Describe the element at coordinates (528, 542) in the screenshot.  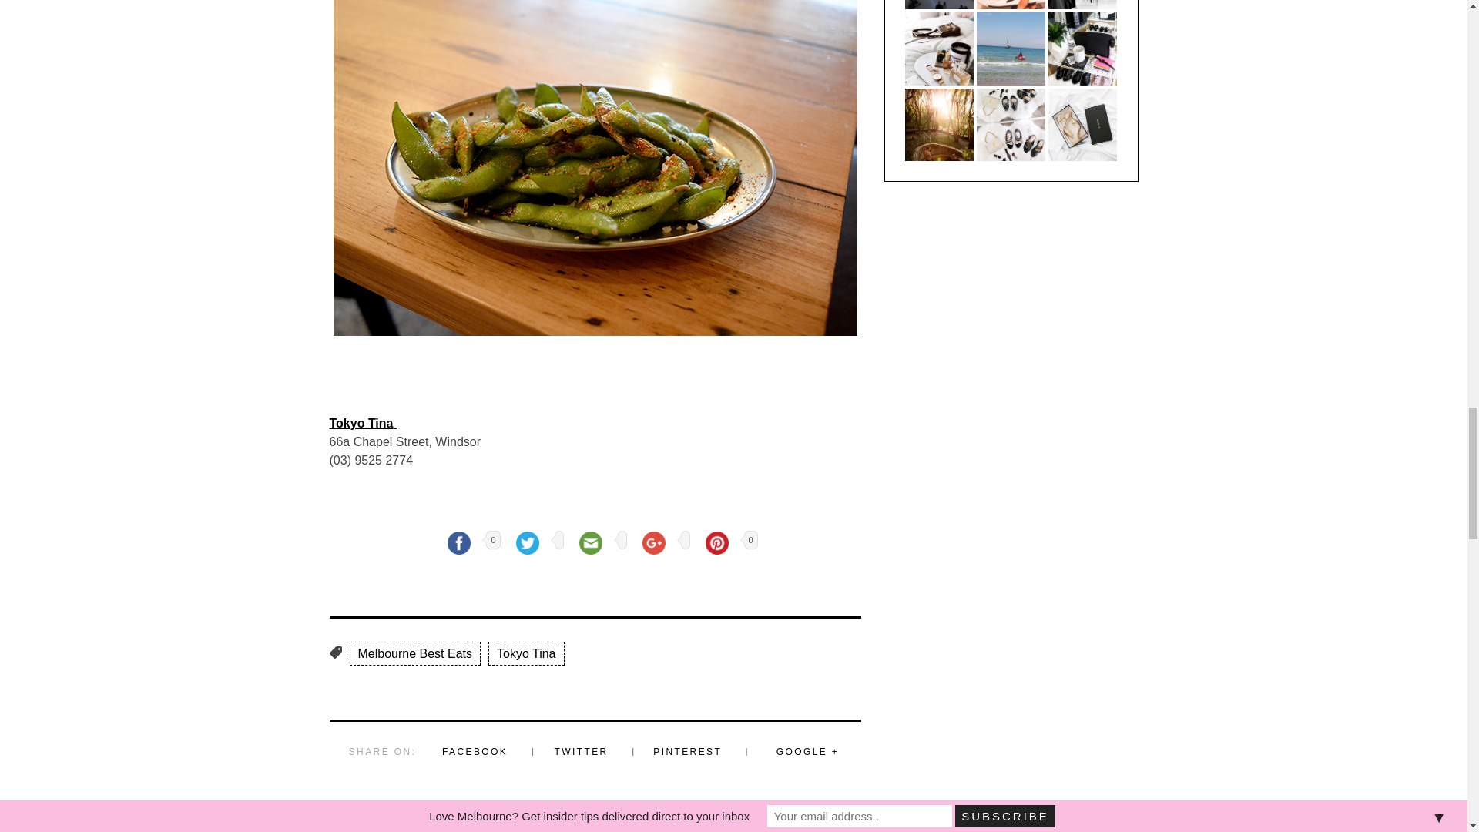
I see `twitter` at that location.